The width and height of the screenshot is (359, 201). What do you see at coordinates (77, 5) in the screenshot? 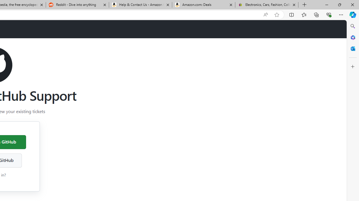
I see `Reddit - Dive into anything` at bounding box center [77, 5].